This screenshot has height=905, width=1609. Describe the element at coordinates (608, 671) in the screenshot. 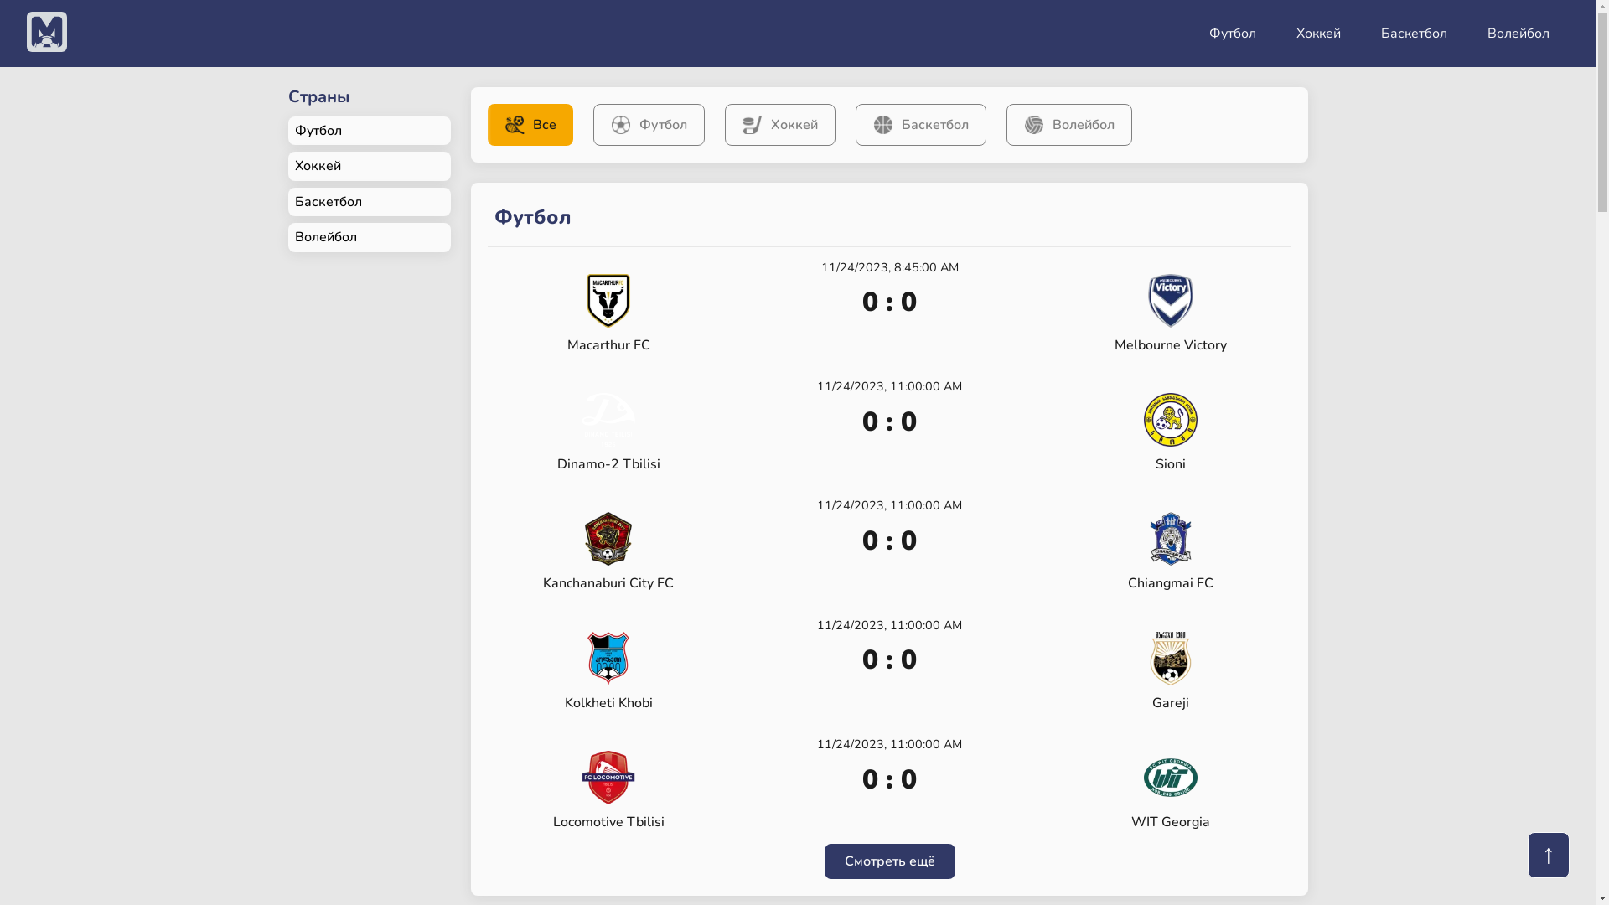

I see `Kolkheti Khobi` at that location.